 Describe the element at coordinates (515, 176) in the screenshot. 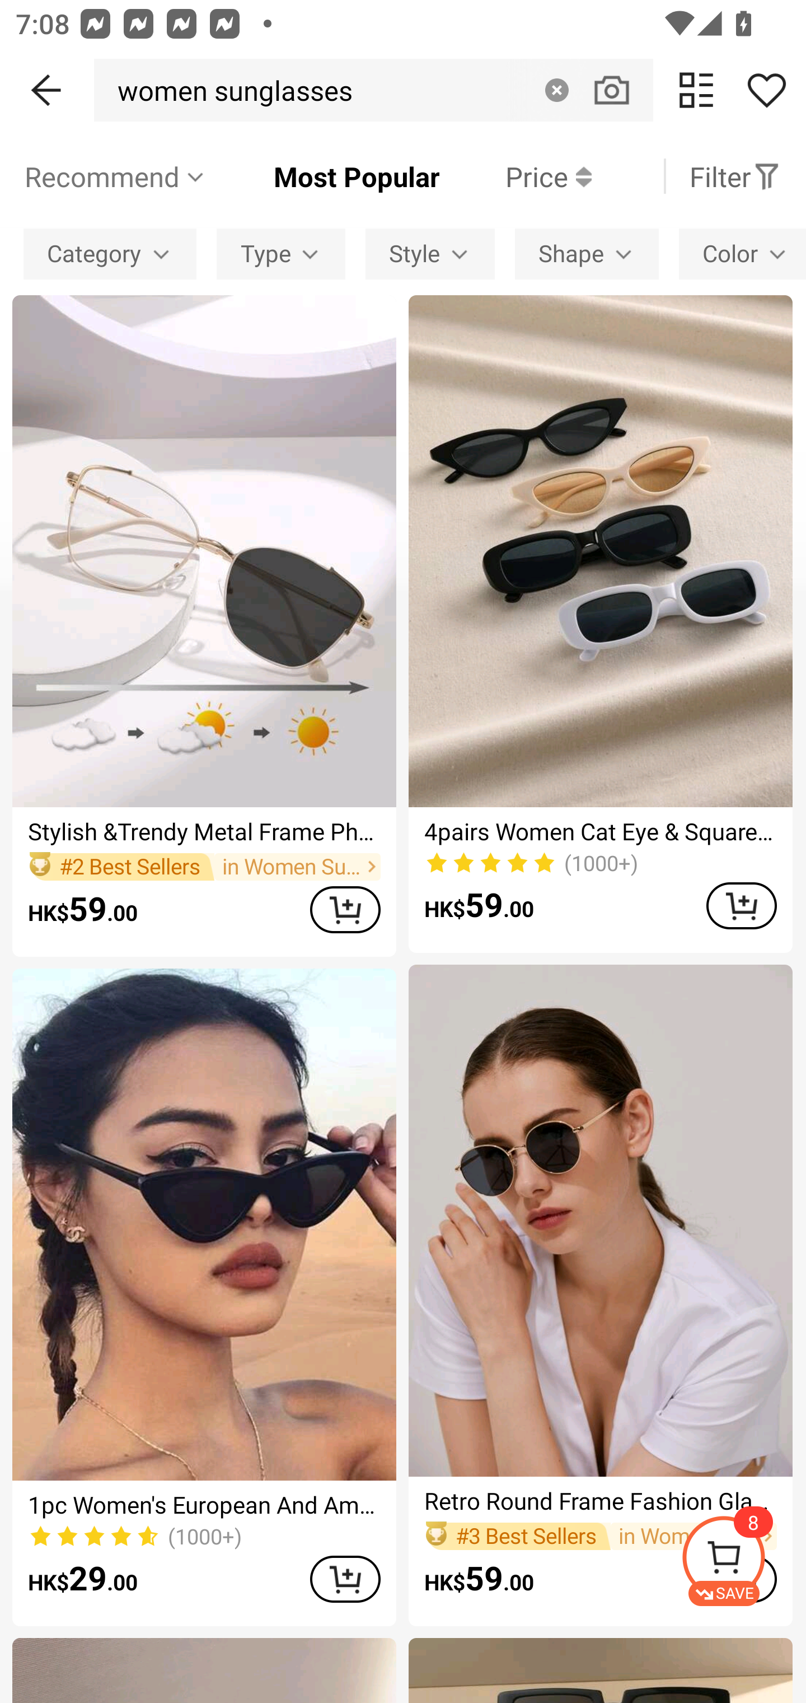

I see `Price` at that location.